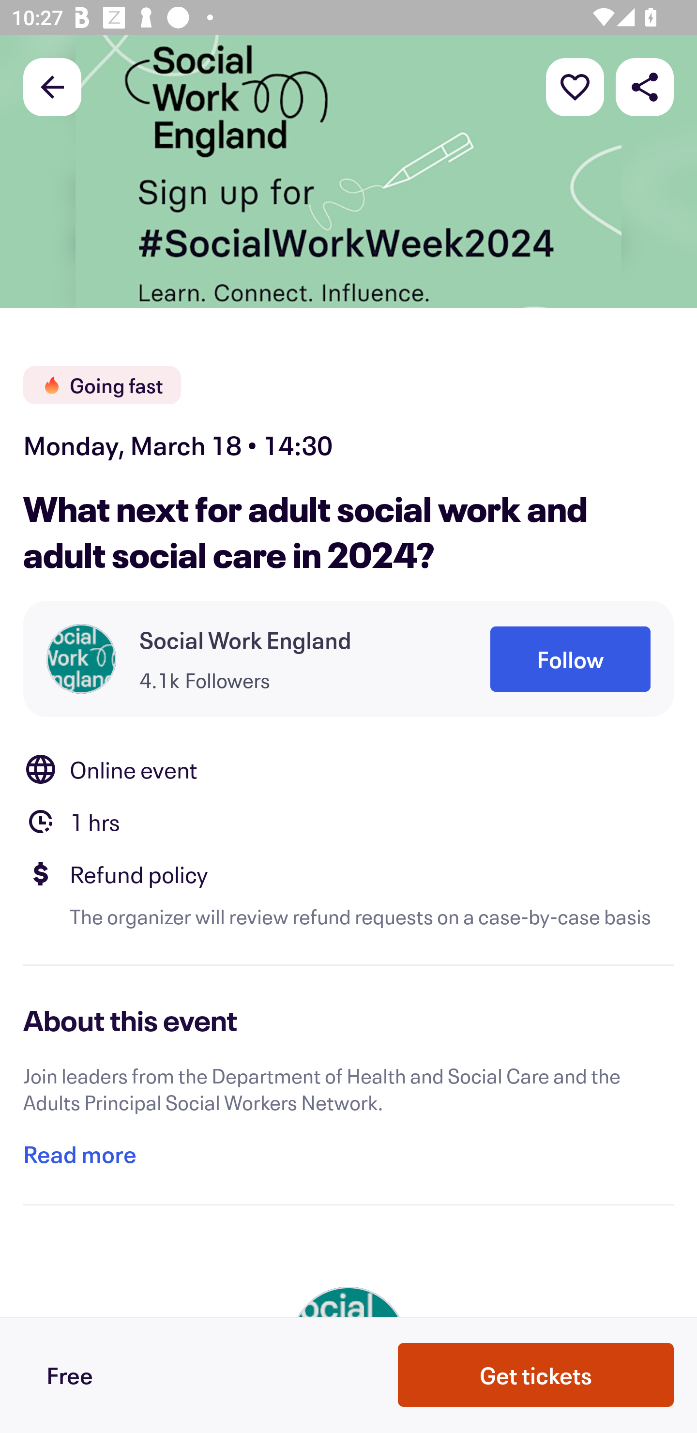  What do you see at coordinates (81, 658) in the screenshot?
I see `Organizer profile picture` at bounding box center [81, 658].